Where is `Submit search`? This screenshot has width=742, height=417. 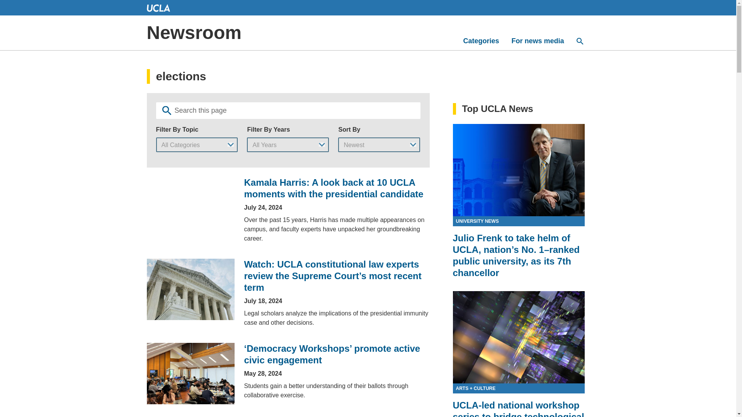 Submit search is located at coordinates (167, 110).